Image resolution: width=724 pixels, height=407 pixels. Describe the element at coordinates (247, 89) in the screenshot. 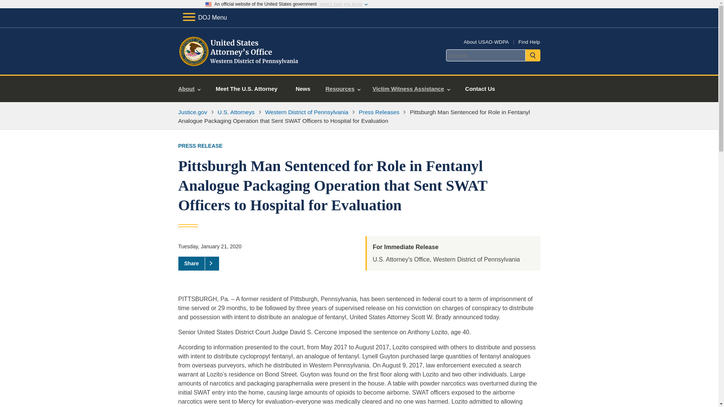

I see `Meet The U.S. Attorney` at that location.